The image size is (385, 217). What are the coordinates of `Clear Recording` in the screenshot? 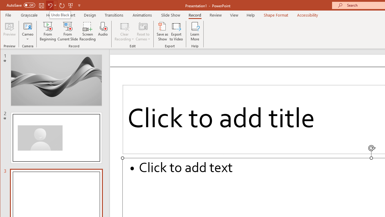 It's located at (125, 31).